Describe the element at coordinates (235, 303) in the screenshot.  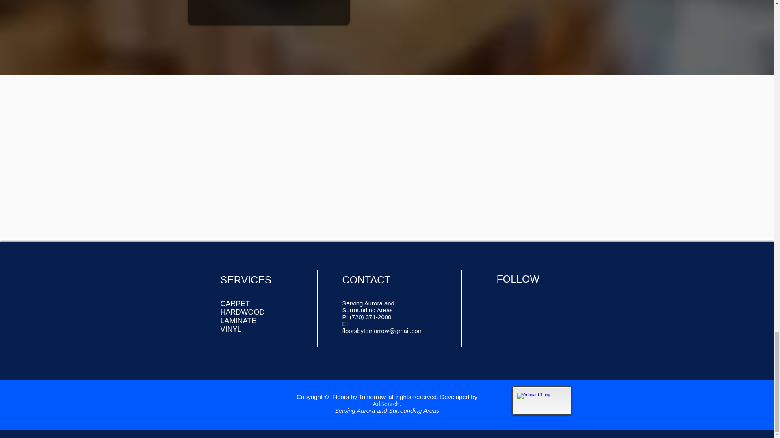
I see `CARPET` at that location.